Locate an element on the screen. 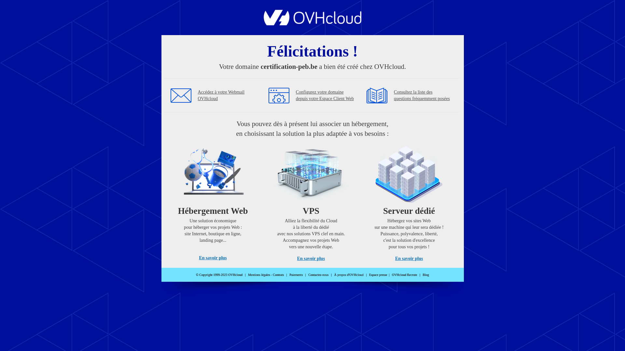  VPS is located at coordinates (311, 201).